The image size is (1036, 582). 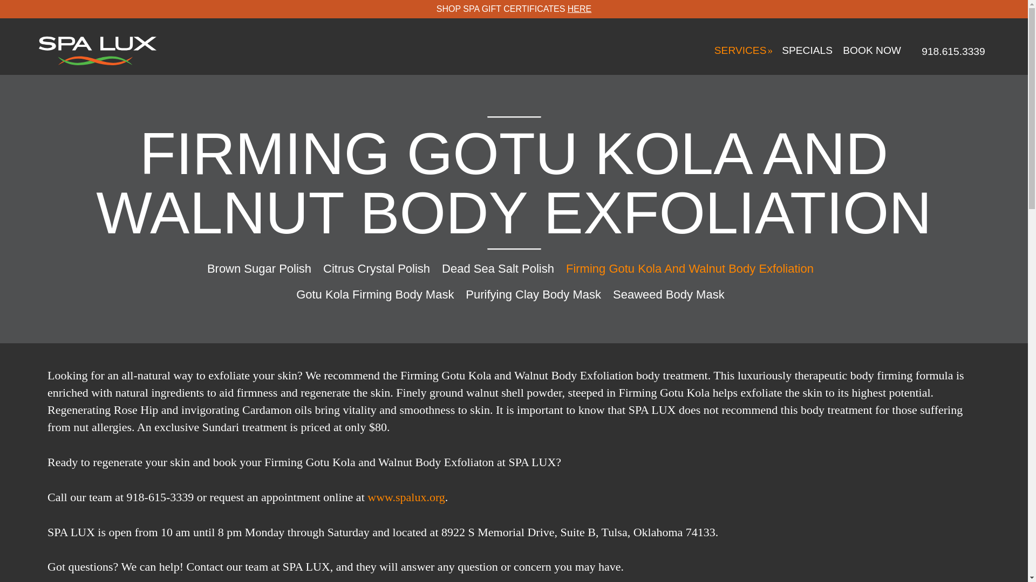 I want to click on SERVICES, so click(x=752, y=32).